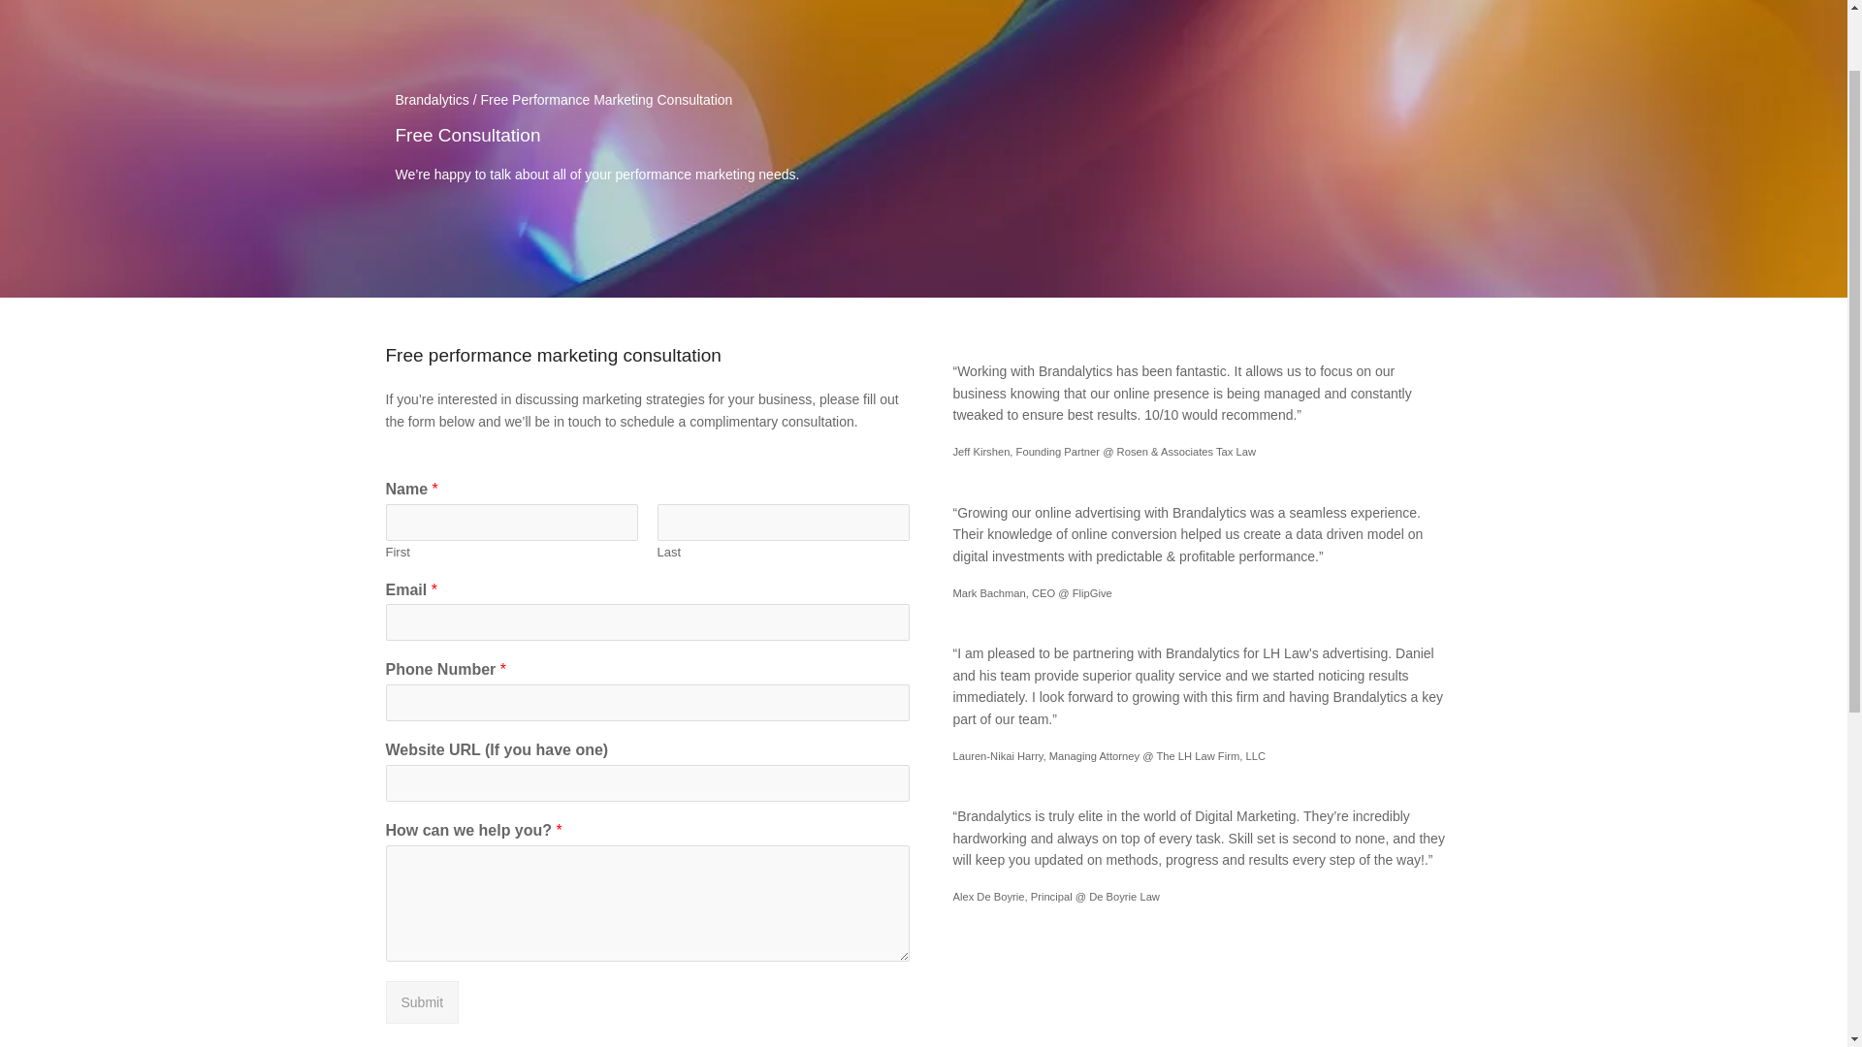 This screenshot has height=1047, width=1862. I want to click on Digital Marketing Blog, so click(1280, 500).